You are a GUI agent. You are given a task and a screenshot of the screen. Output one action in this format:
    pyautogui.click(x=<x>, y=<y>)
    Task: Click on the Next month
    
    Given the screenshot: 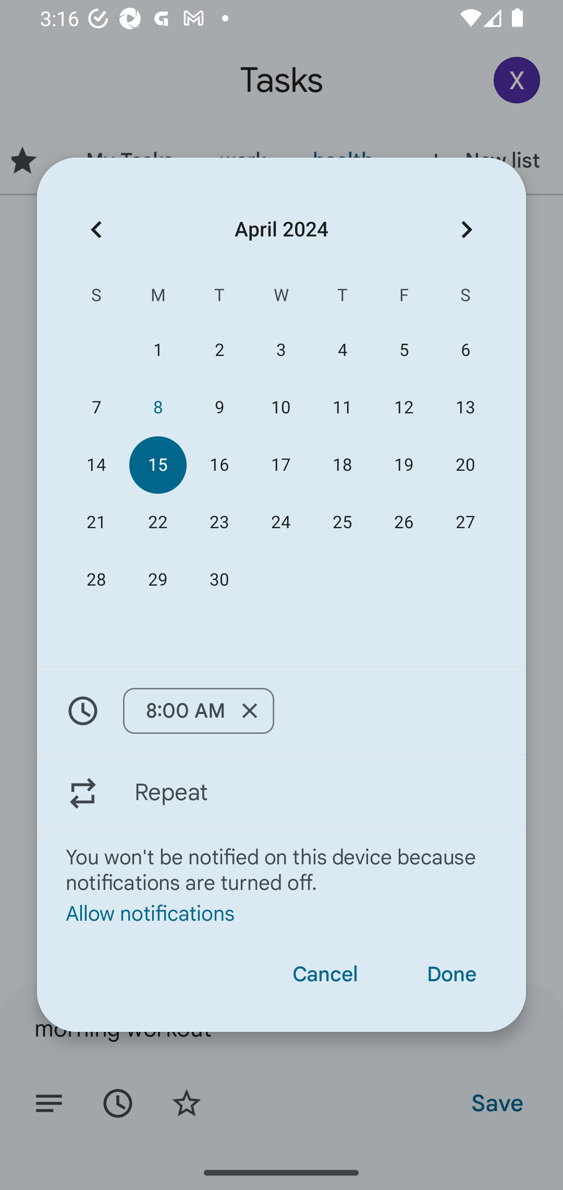 What is the action you would take?
    pyautogui.click(x=467, y=230)
    